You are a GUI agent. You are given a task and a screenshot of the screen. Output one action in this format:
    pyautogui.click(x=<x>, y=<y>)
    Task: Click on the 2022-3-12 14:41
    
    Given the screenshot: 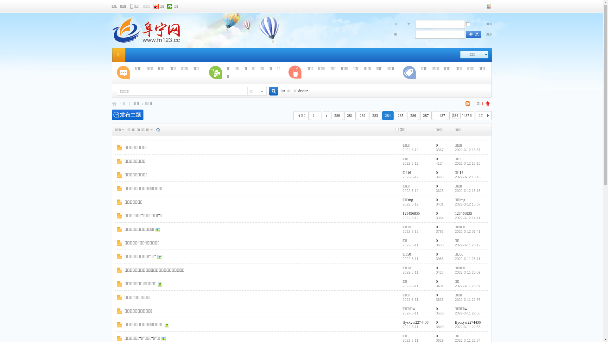 What is the action you would take?
    pyautogui.click(x=467, y=218)
    